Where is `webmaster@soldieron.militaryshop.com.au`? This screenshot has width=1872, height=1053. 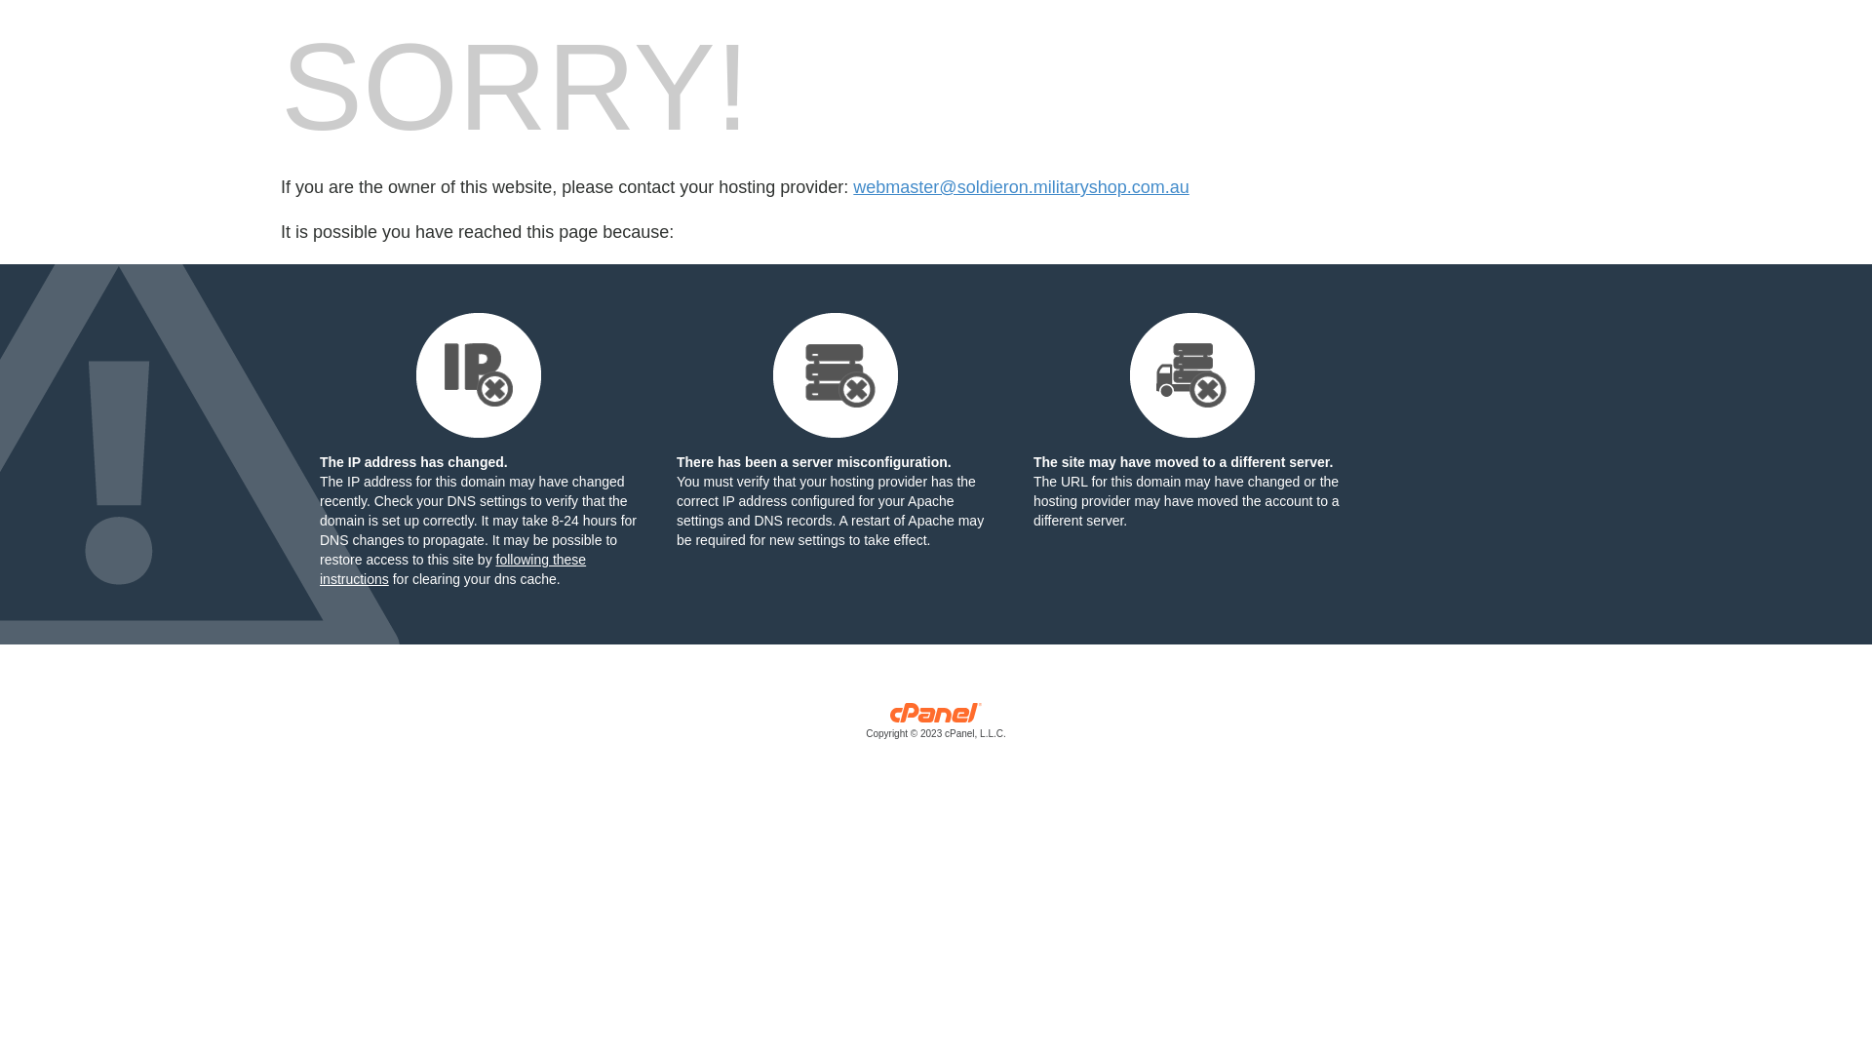 webmaster@soldieron.militaryshop.com.au is located at coordinates (1021, 187).